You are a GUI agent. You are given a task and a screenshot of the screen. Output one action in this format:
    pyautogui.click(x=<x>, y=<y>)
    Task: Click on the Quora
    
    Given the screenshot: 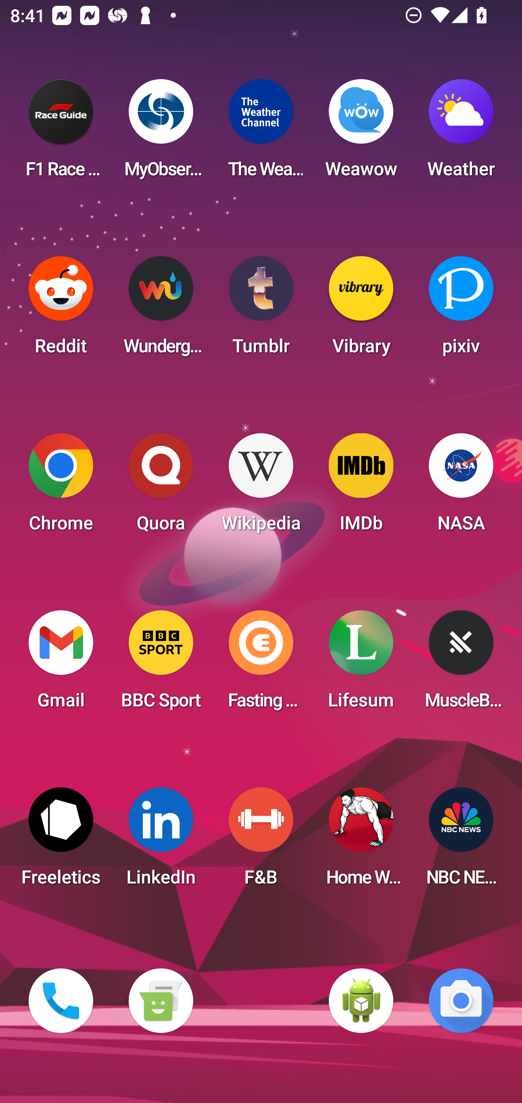 What is the action you would take?
    pyautogui.click(x=161, y=487)
    